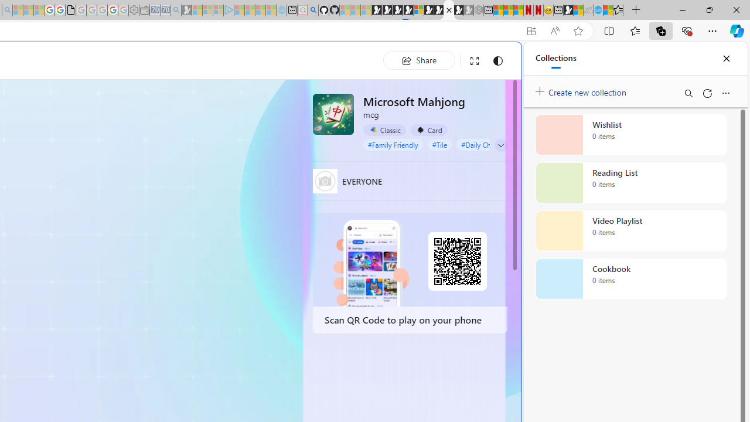 The height and width of the screenshot is (422, 750). I want to click on App available. Install Microsoft Mahjong, so click(531, 31).